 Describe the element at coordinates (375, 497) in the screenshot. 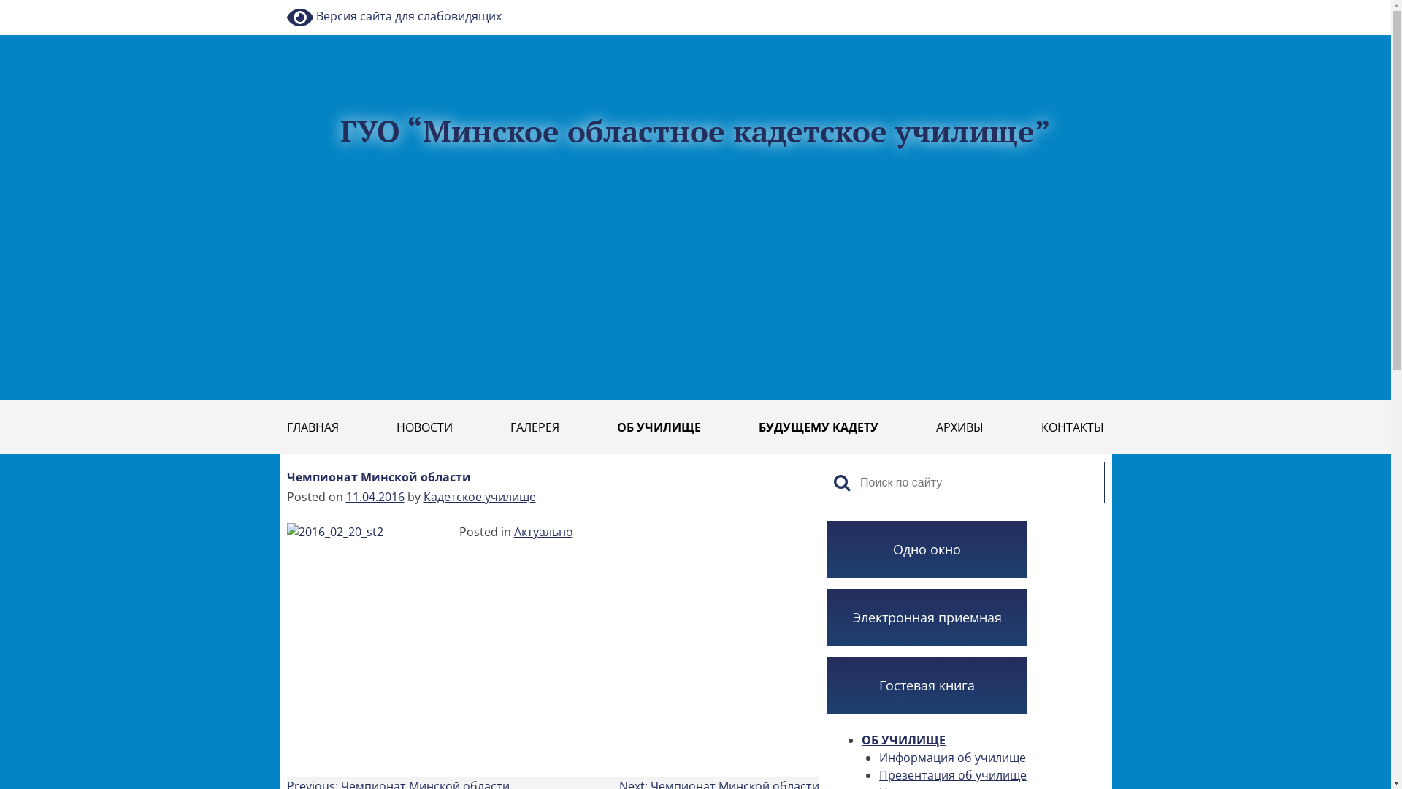

I see `11.04.2016` at that location.